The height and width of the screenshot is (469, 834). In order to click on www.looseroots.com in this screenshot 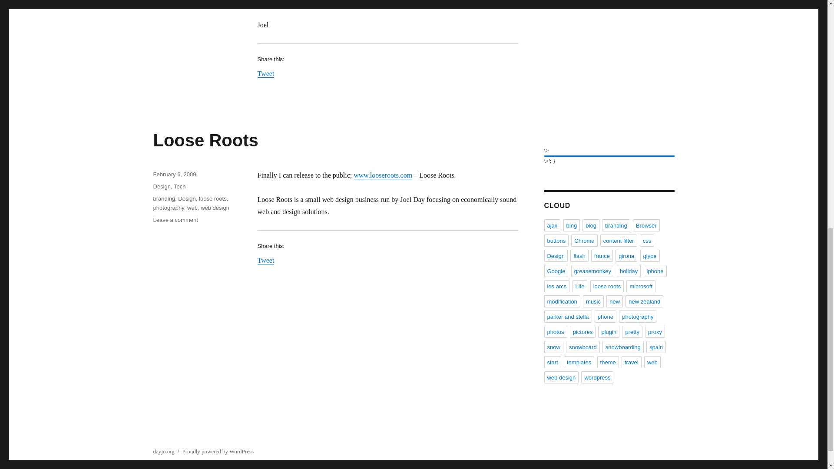, I will do `click(192, 208)`.